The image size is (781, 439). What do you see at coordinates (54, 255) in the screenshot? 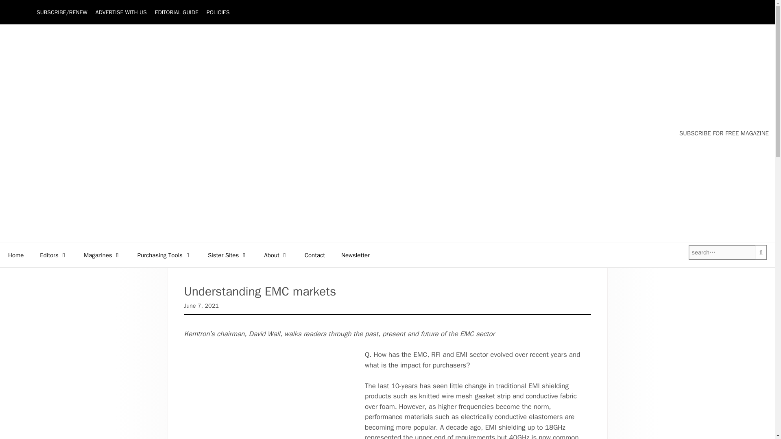
I see `Editors` at bounding box center [54, 255].